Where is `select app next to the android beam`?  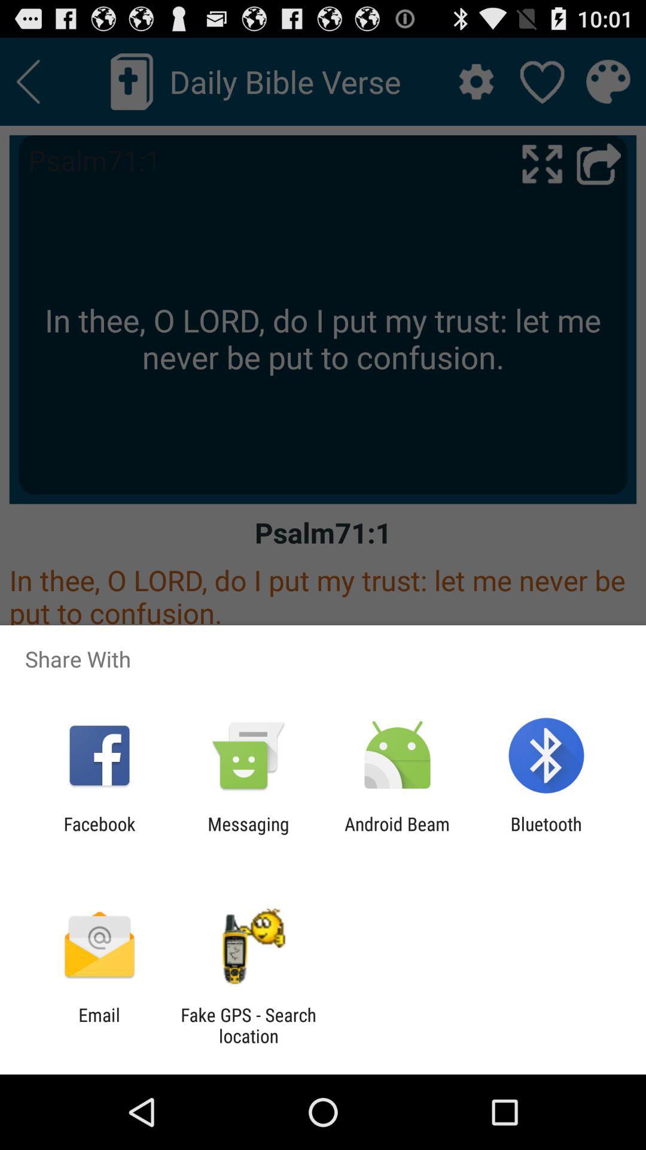
select app next to the android beam is located at coordinates (248, 834).